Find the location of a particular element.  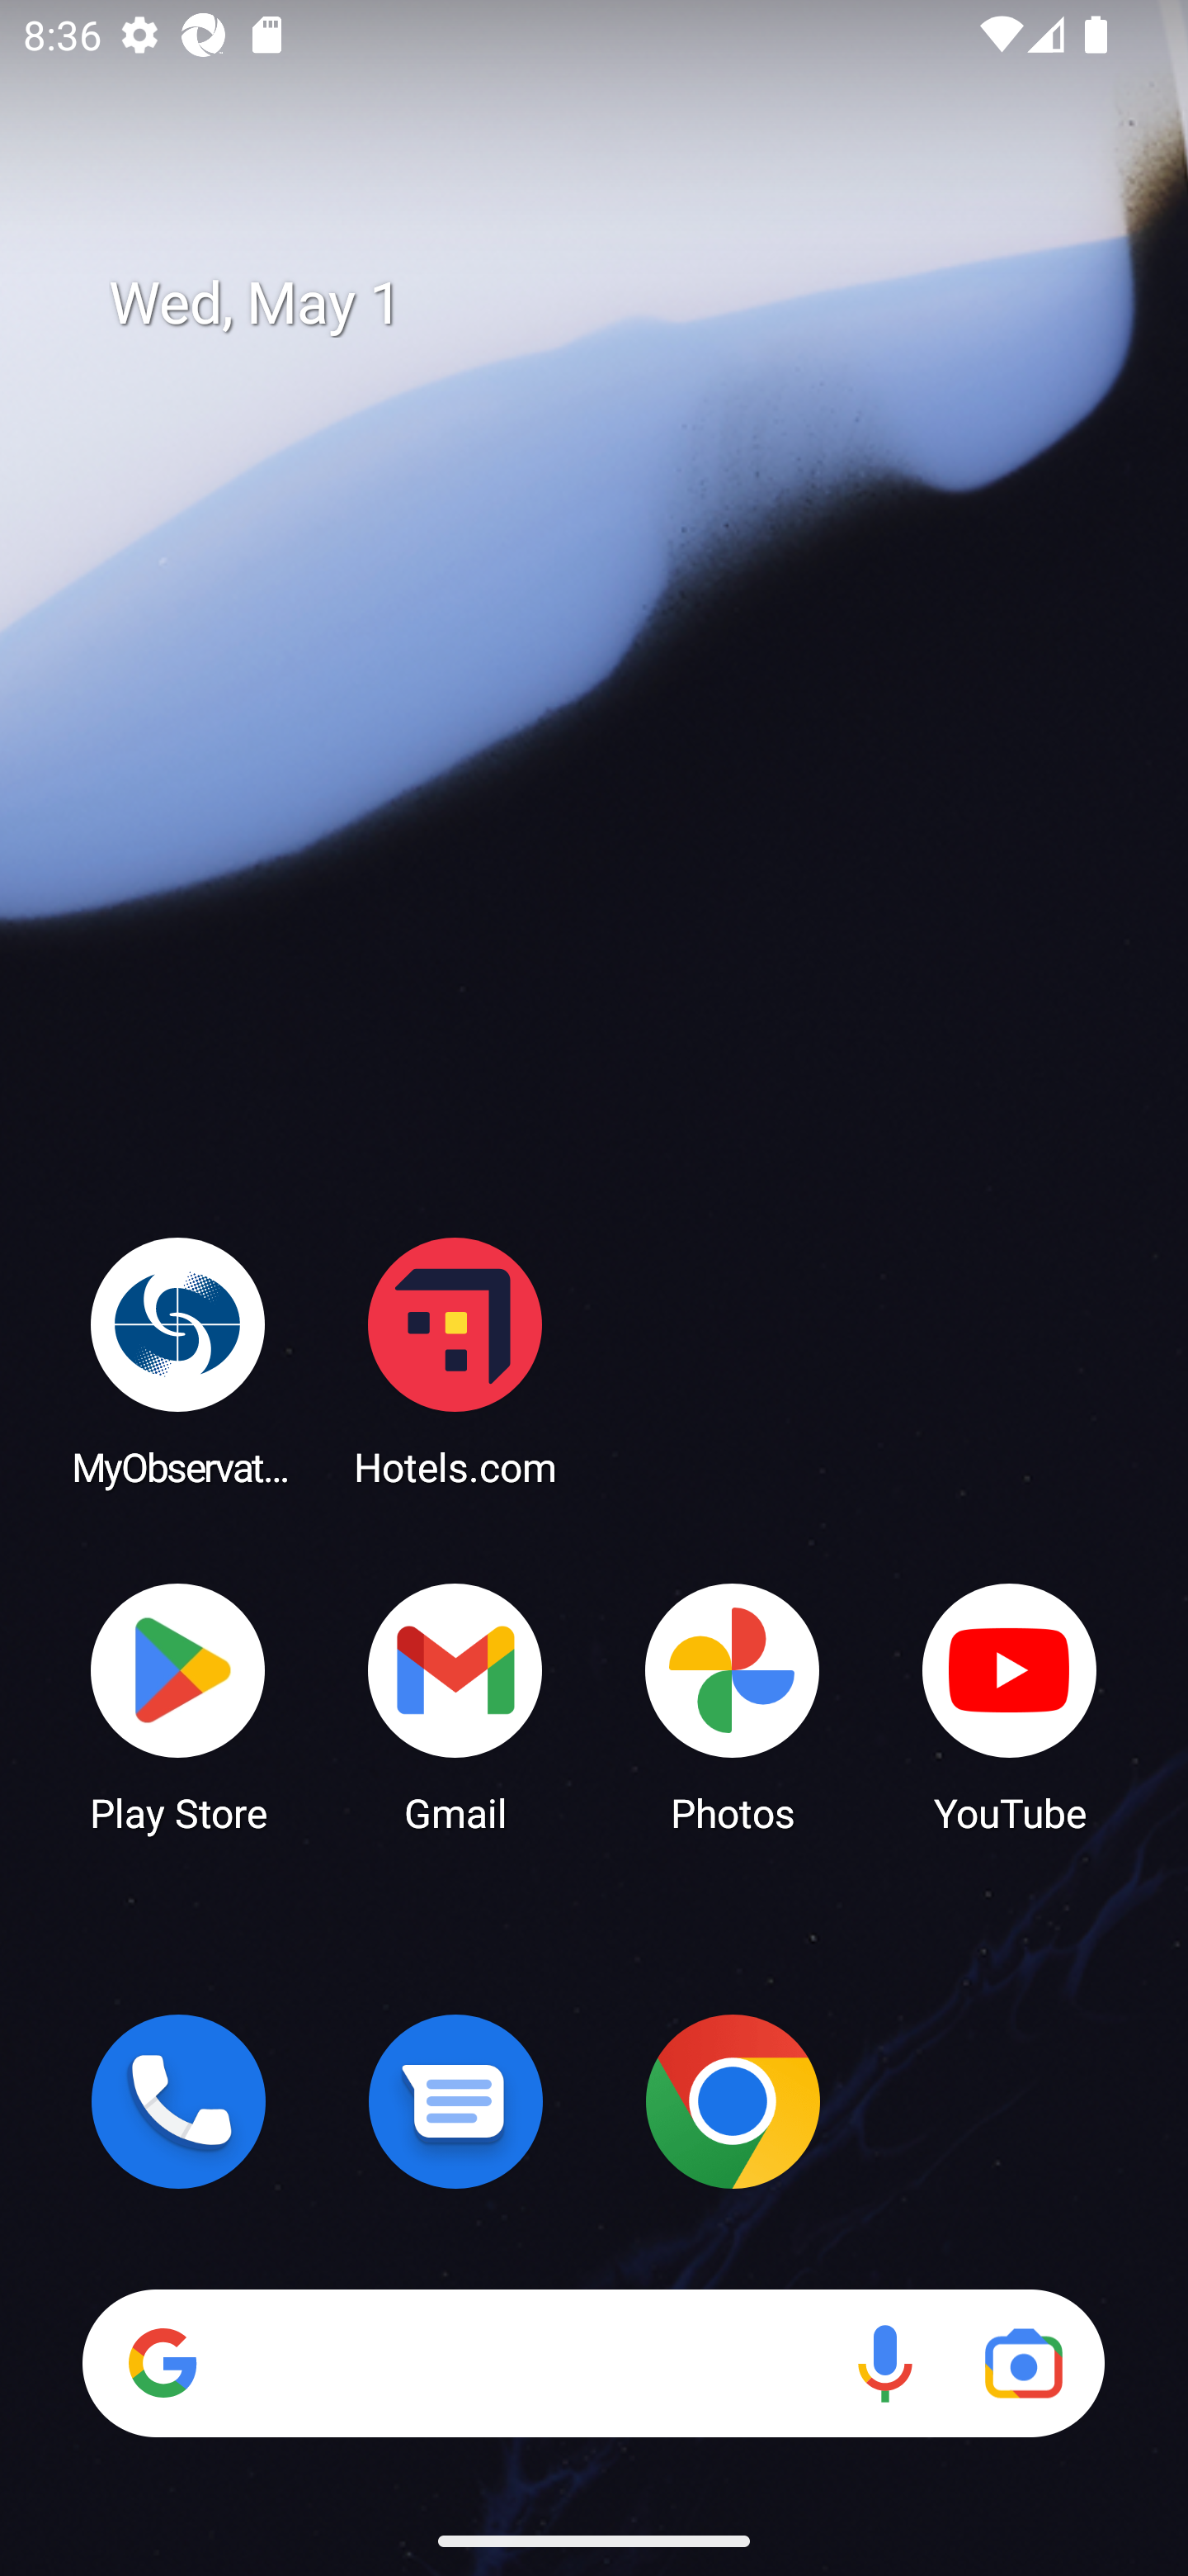

Google Lens is located at coordinates (1023, 2363).